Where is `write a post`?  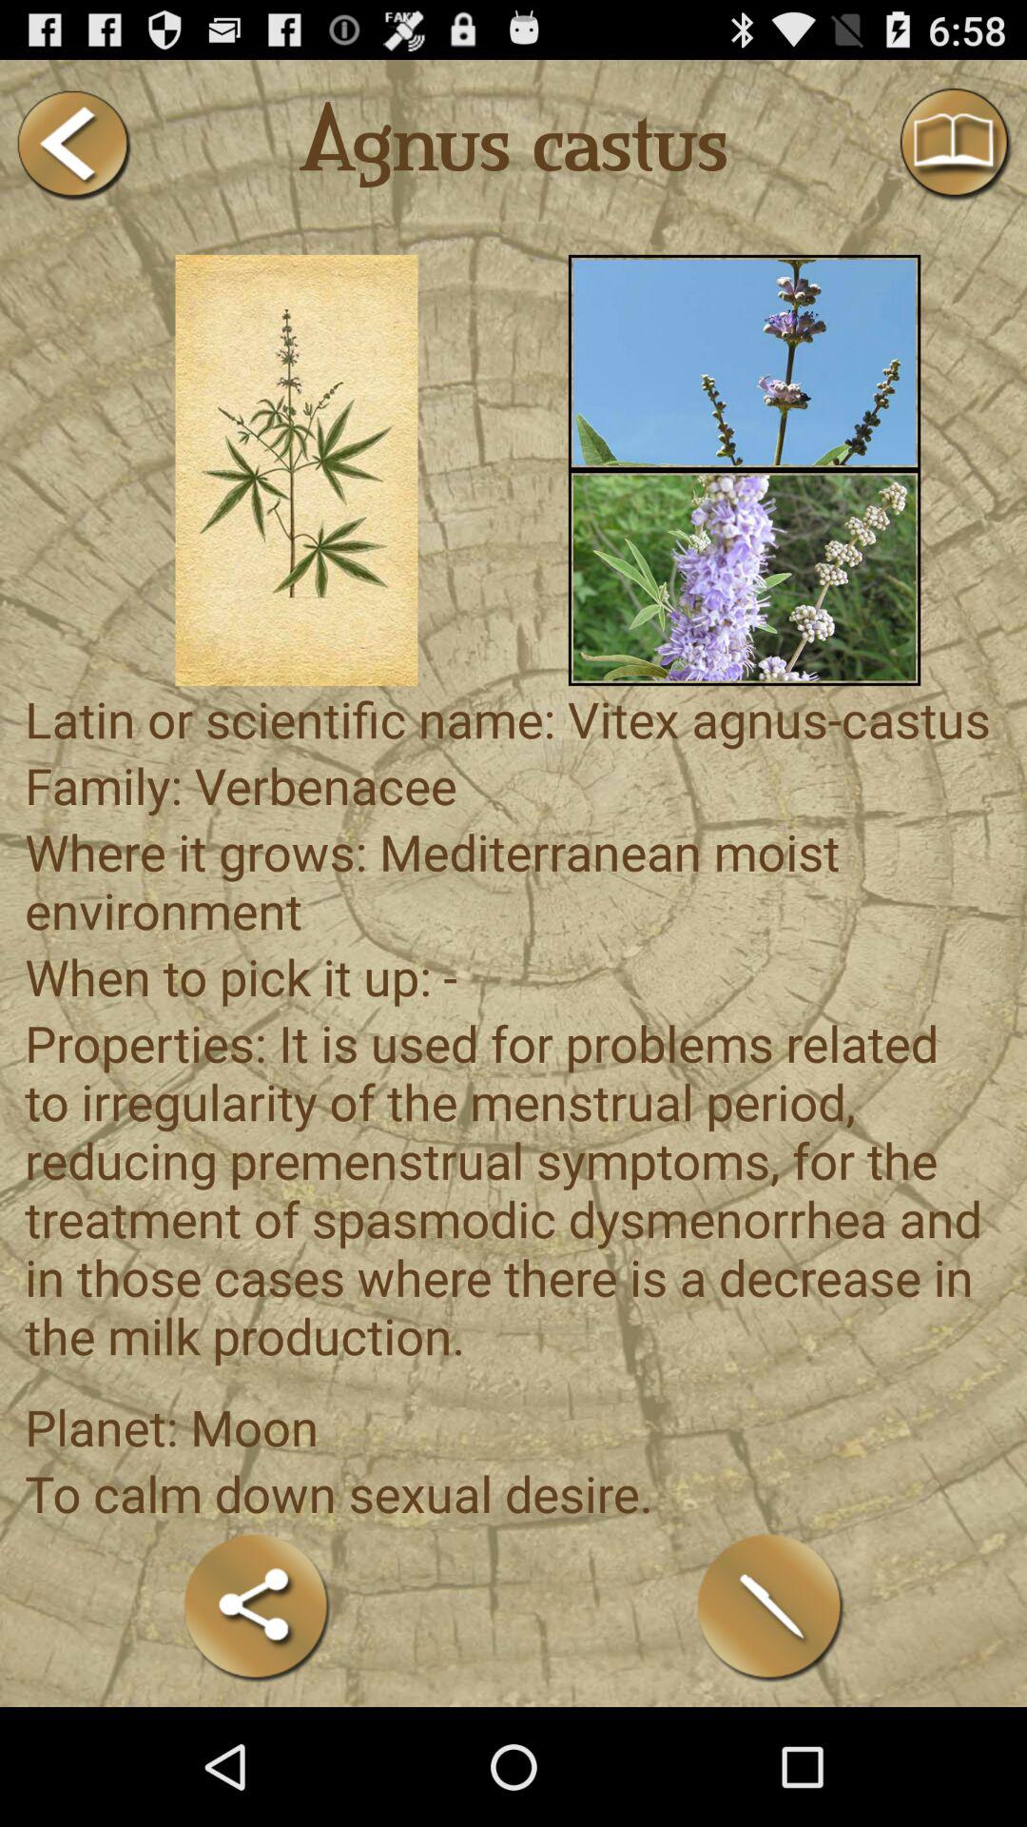 write a post is located at coordinates (770, 1606).